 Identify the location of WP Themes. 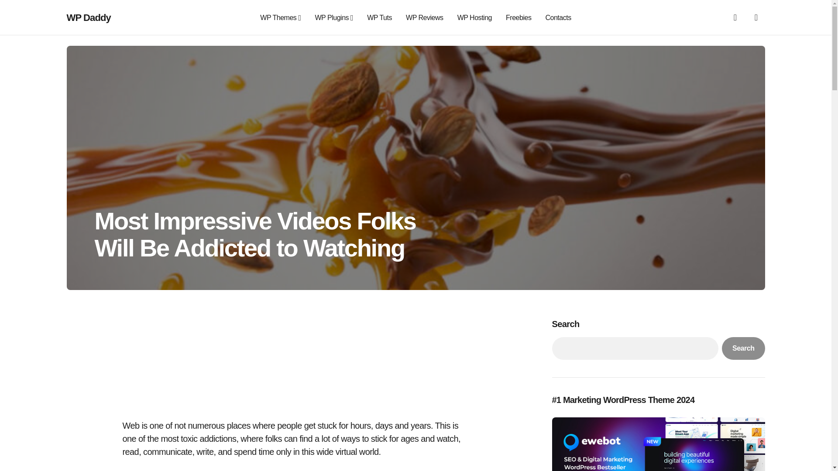
(280, 17).